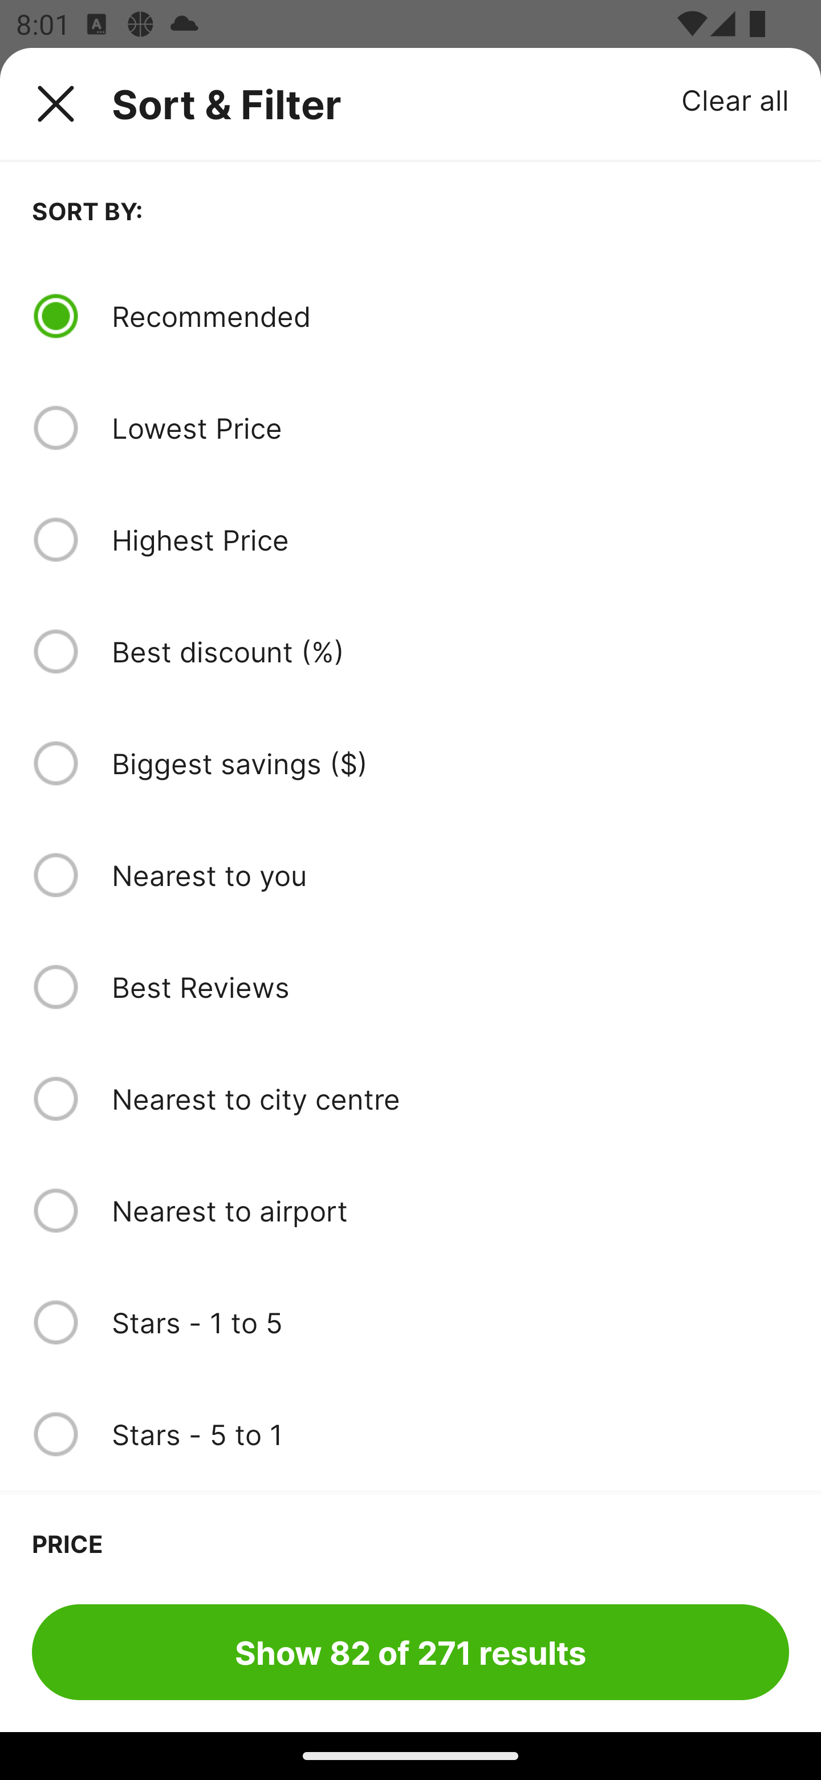  Describe the element at coordinates (450, 1210) in the screenshot. I see `Nearest to airport` at that location.